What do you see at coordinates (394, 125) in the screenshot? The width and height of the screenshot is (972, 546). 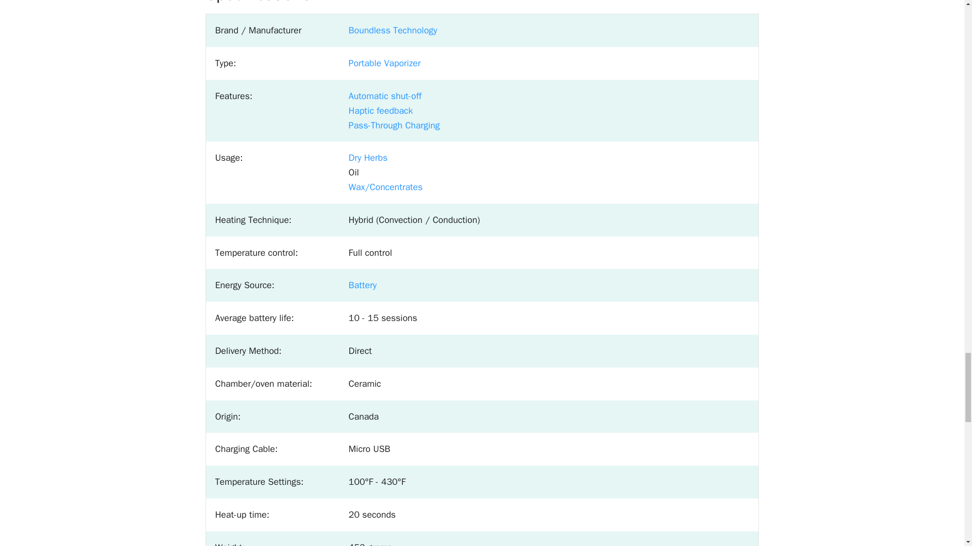 I see `Show all: Vaporizers with Pass-Through Charging` at bounding box center [394, 125].